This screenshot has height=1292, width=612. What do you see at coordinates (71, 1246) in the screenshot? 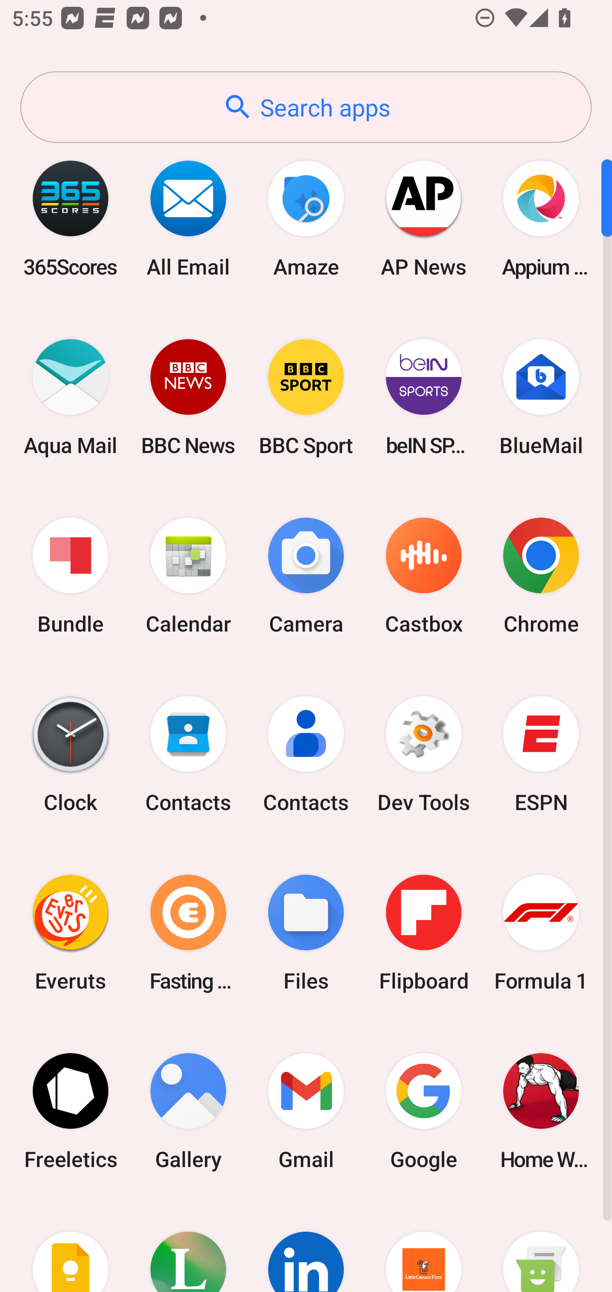
I see `Keep Notes` at bounding box center [71, 1246].